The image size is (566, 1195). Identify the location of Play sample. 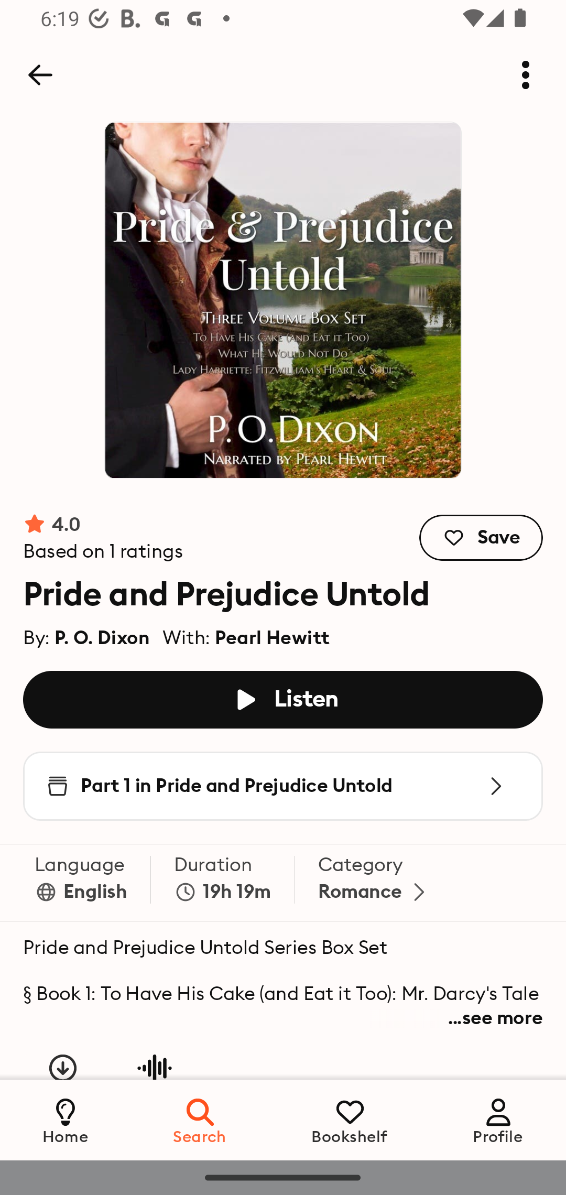
(154, 1079).